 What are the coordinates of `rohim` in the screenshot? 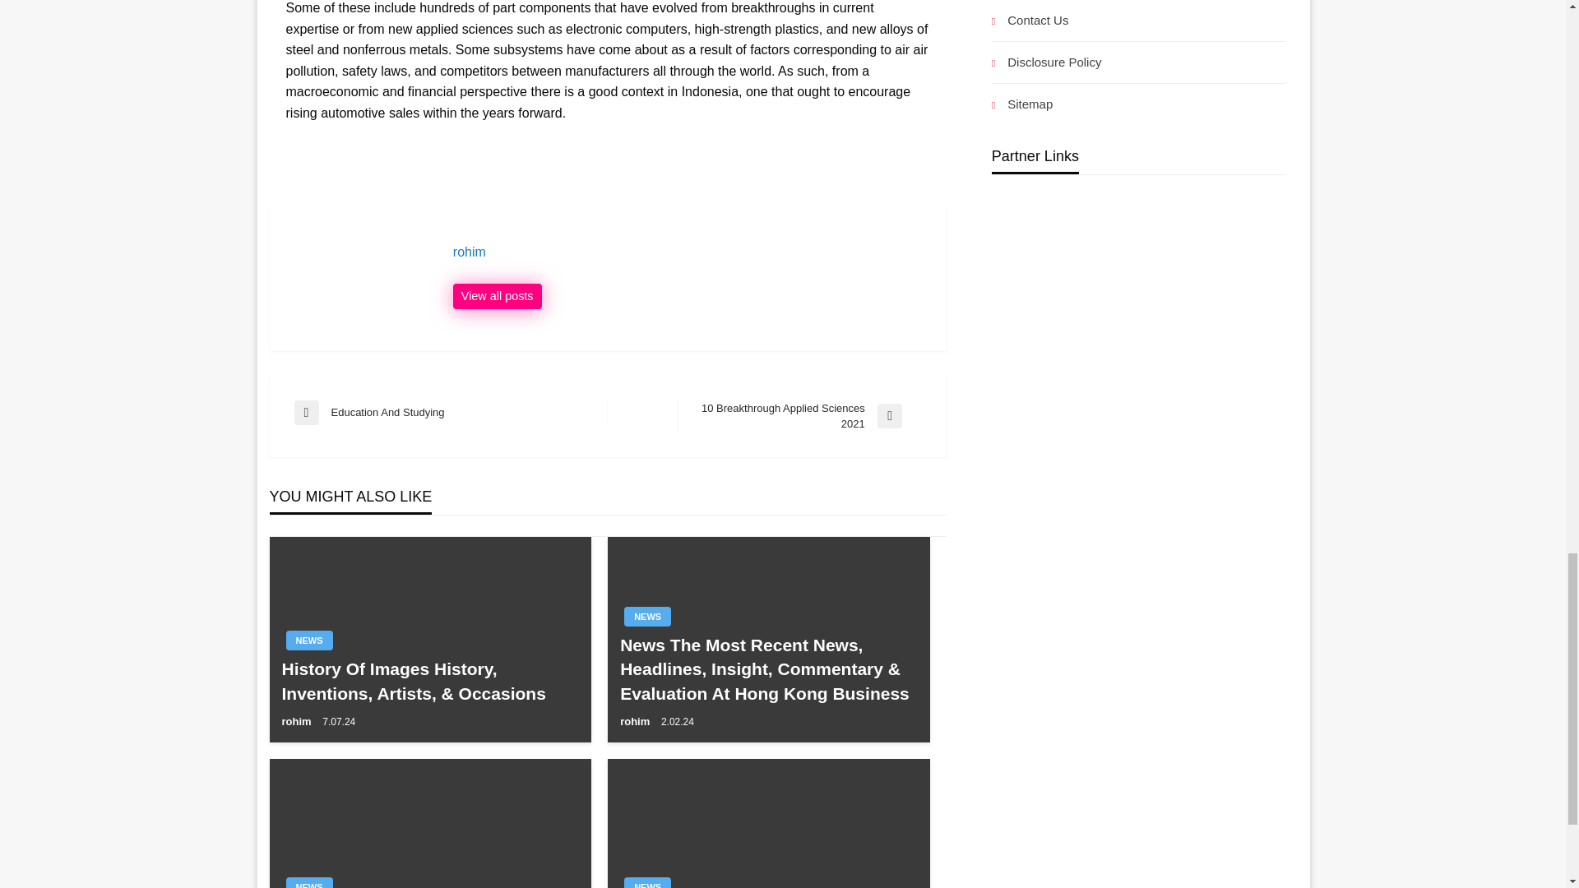 It's located at (497, 296).